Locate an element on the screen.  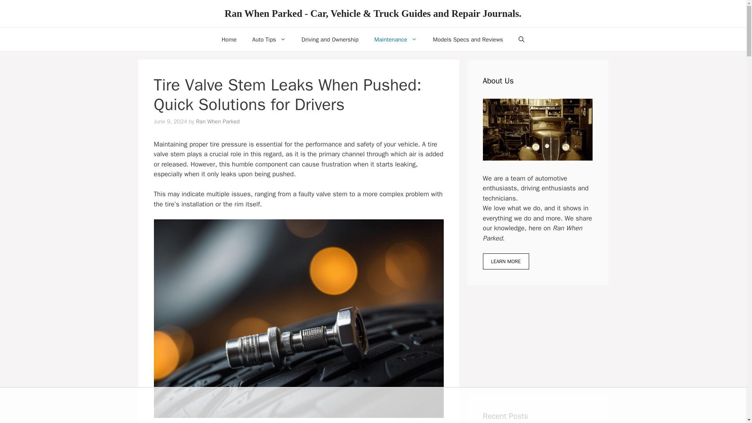
Models Specs and Reviews is located at coordinates (468, 39).